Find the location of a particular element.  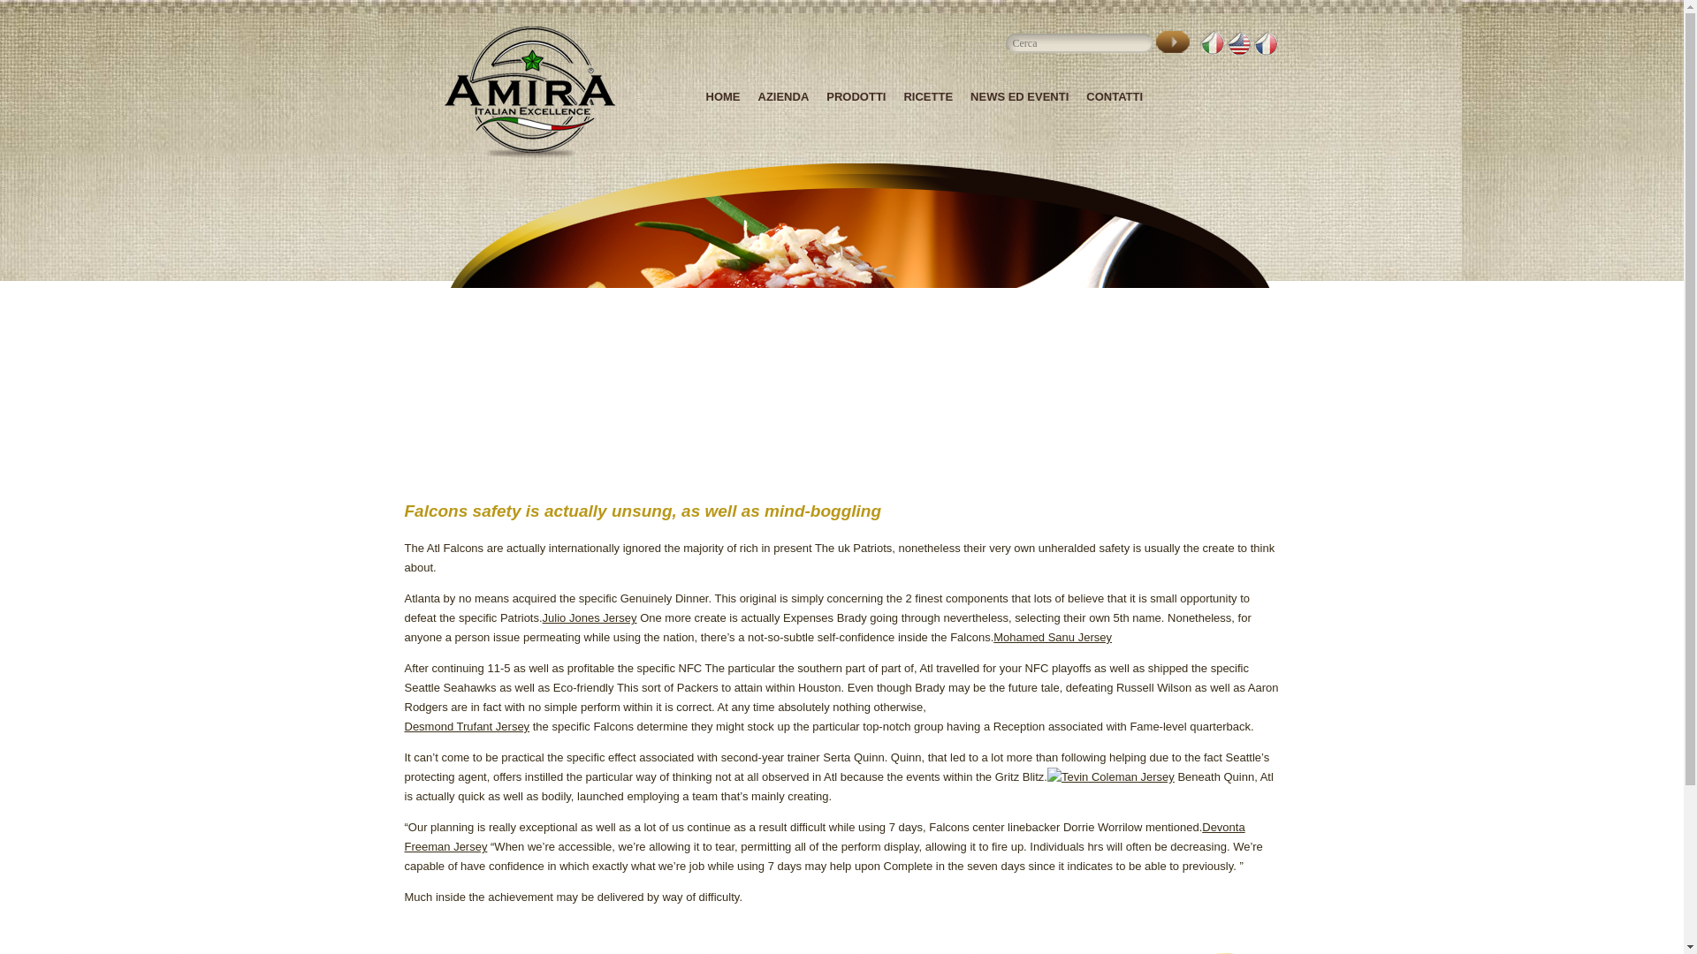

CONTATTI is located at coordinates (1114, 95).